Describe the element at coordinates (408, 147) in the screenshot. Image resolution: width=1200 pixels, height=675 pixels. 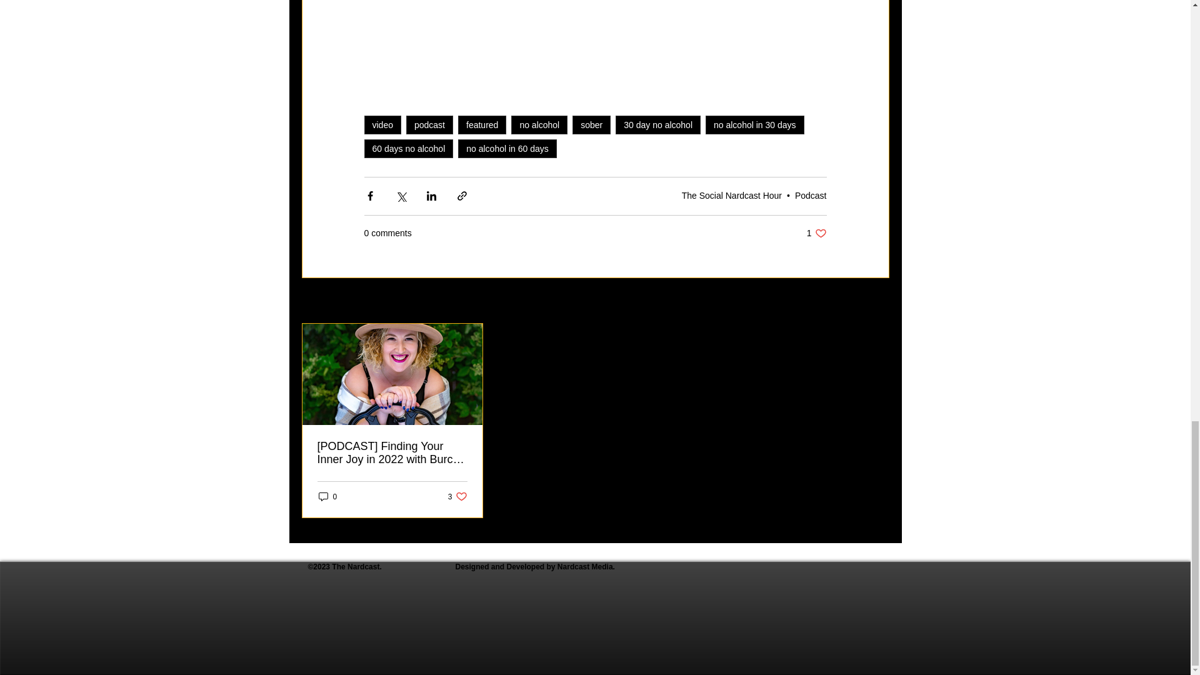
I see `featured` at that location.